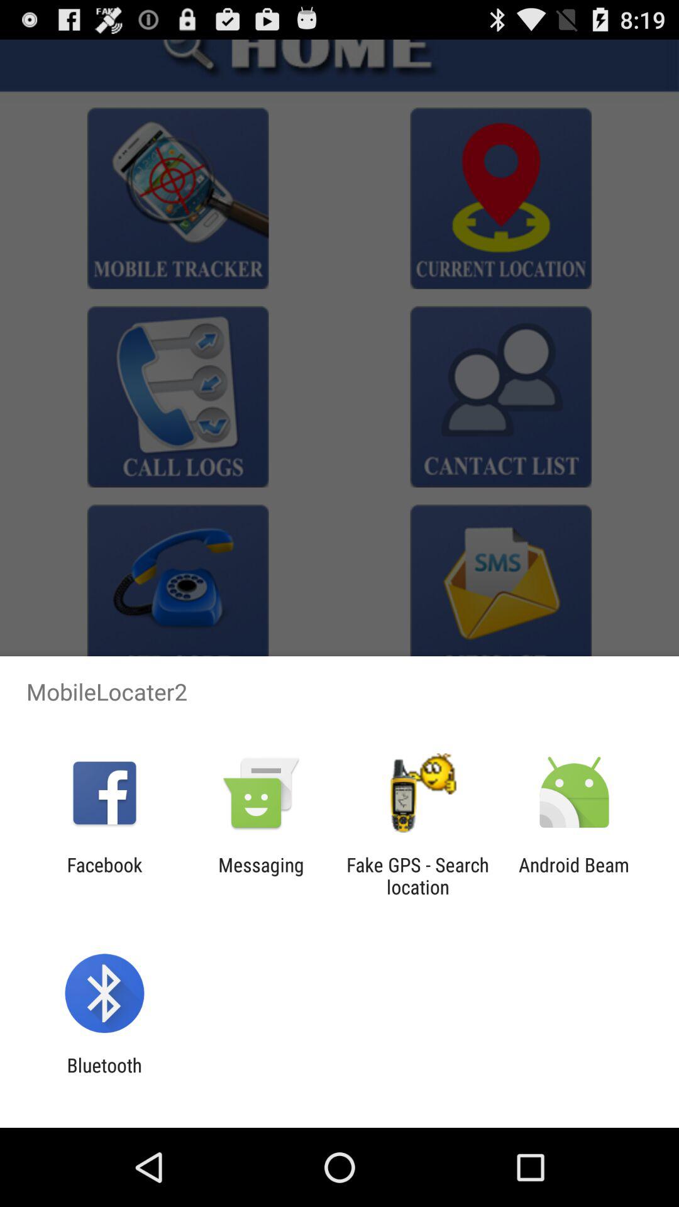  What do you see at coordinates (261, 876) in the screenshot?
I see `tap the icon next to fake gps search icon` at bounding box center [261, 876].